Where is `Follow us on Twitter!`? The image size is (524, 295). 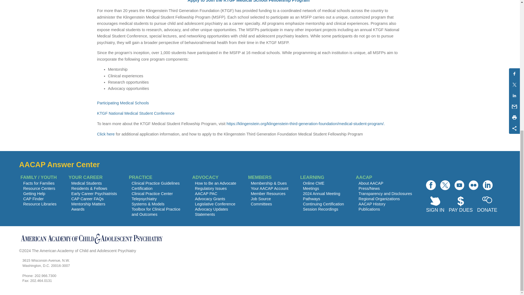
Follow us on Twitter! is located at coordinates (445, 185).